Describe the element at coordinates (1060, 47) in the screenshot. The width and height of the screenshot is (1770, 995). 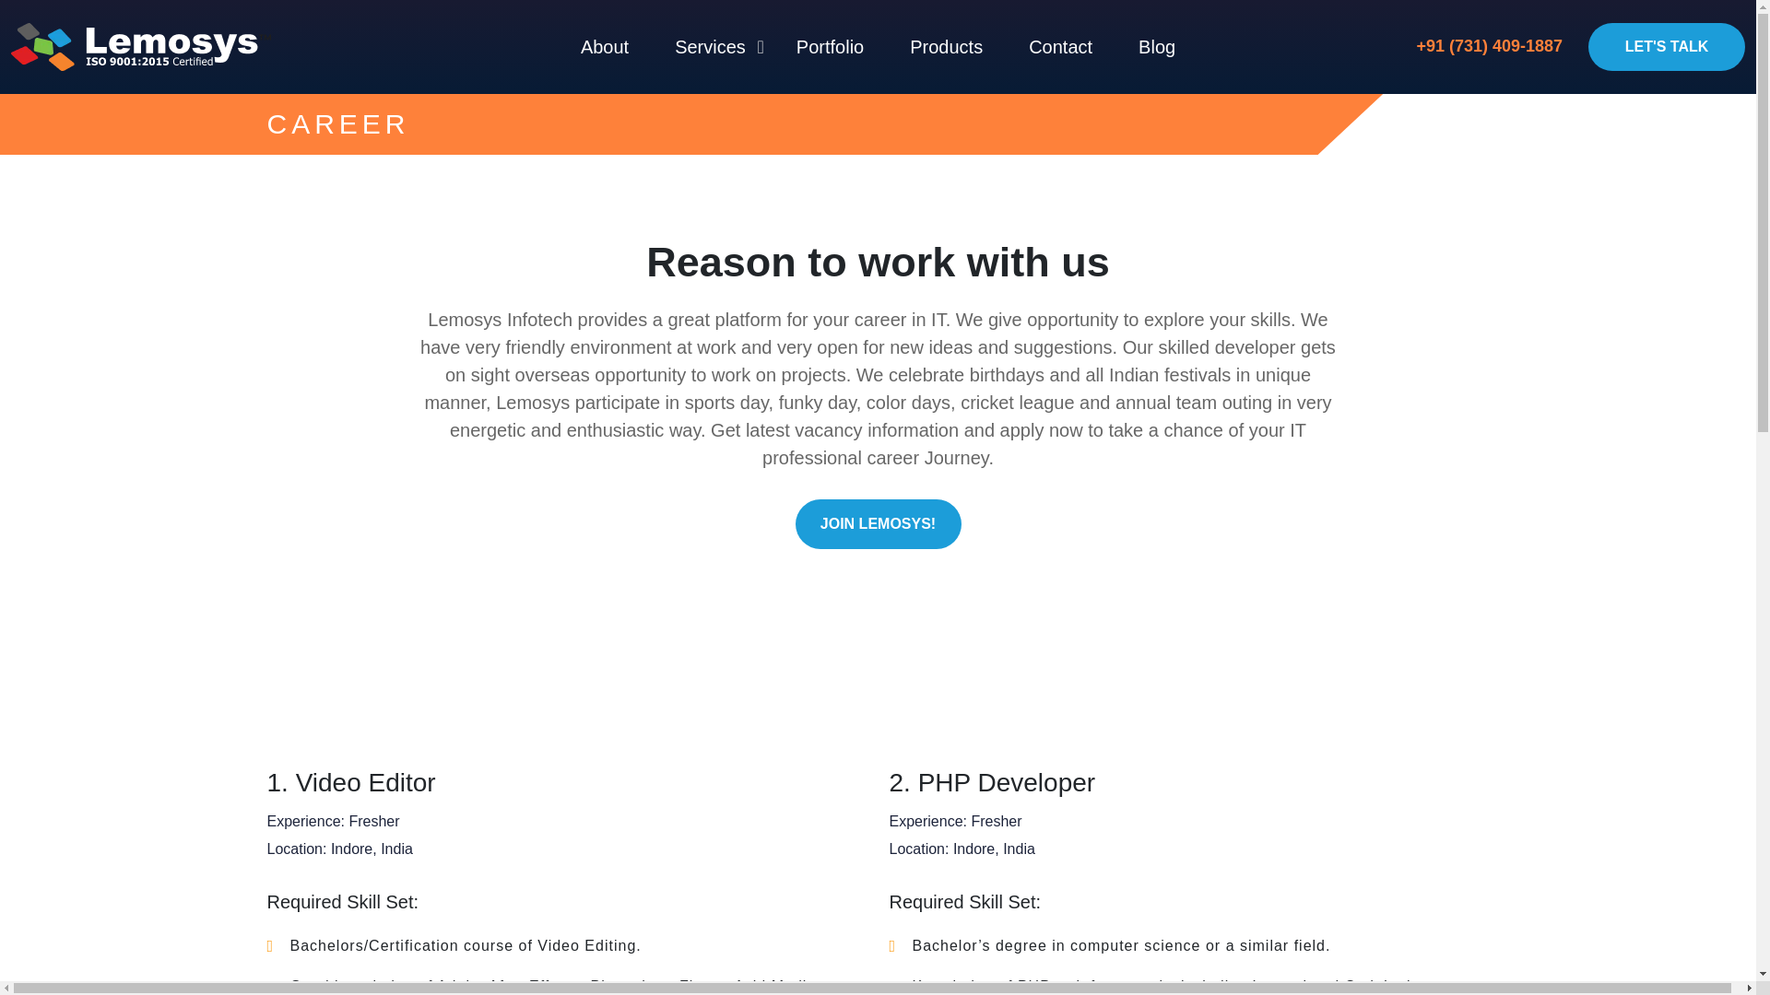
I see `Contact` at that location.